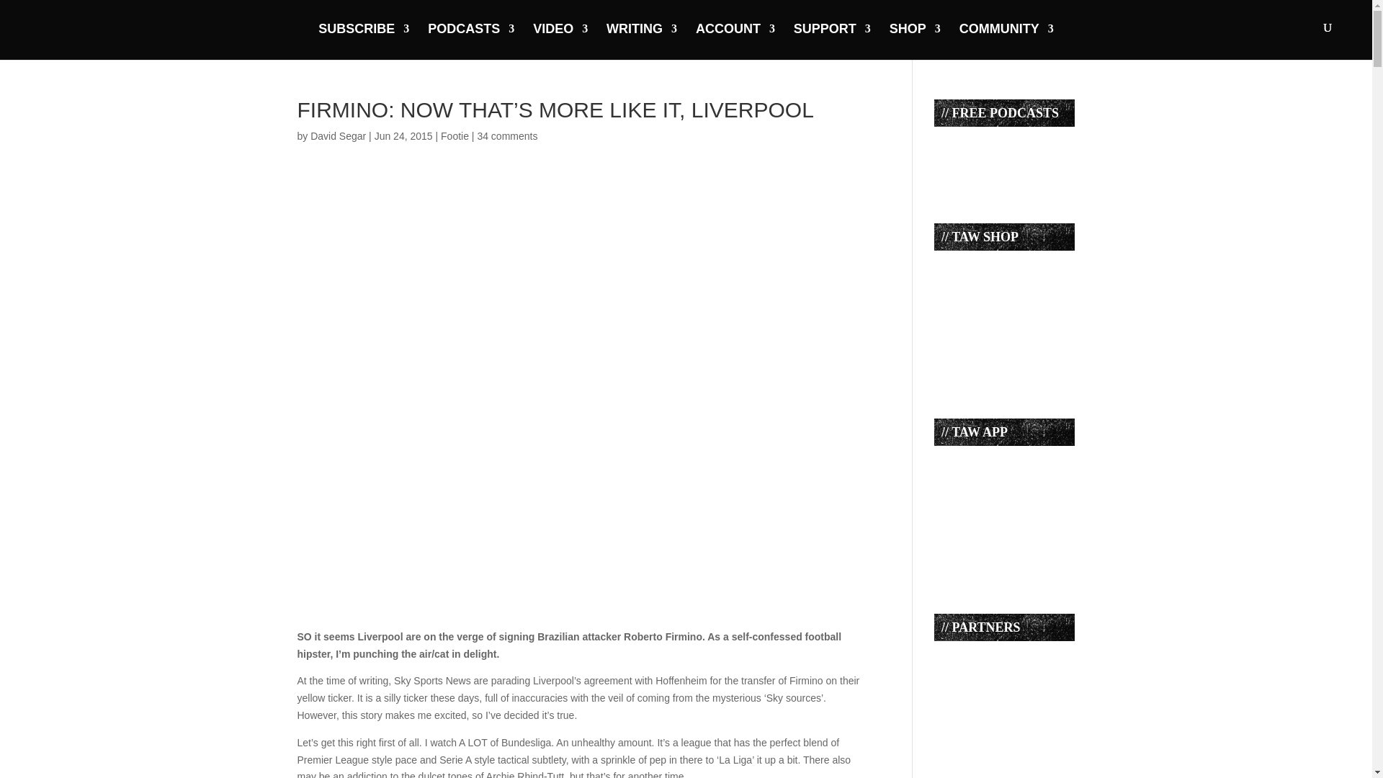 The image size is (1383, 778). Describe the element at coordinates (642, 40) in the screenshot. I see `WRITING` at that location.